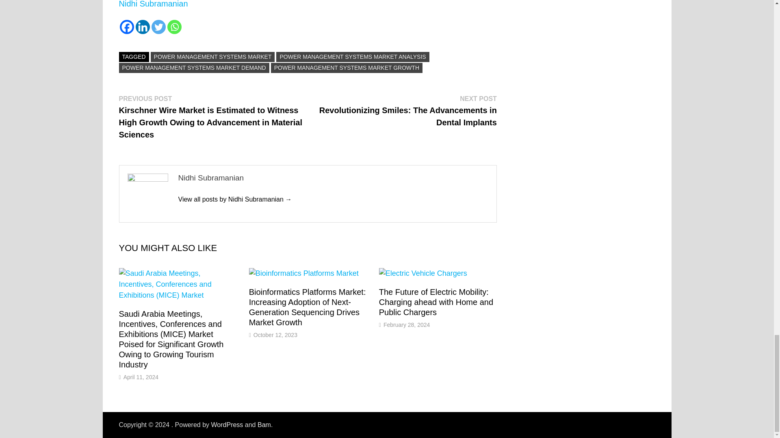 The image size is (780, 438). What do you see at coordinates (175, 27) in the screenshot?
I see `Whatsapp` at bounding box center [175, 27].